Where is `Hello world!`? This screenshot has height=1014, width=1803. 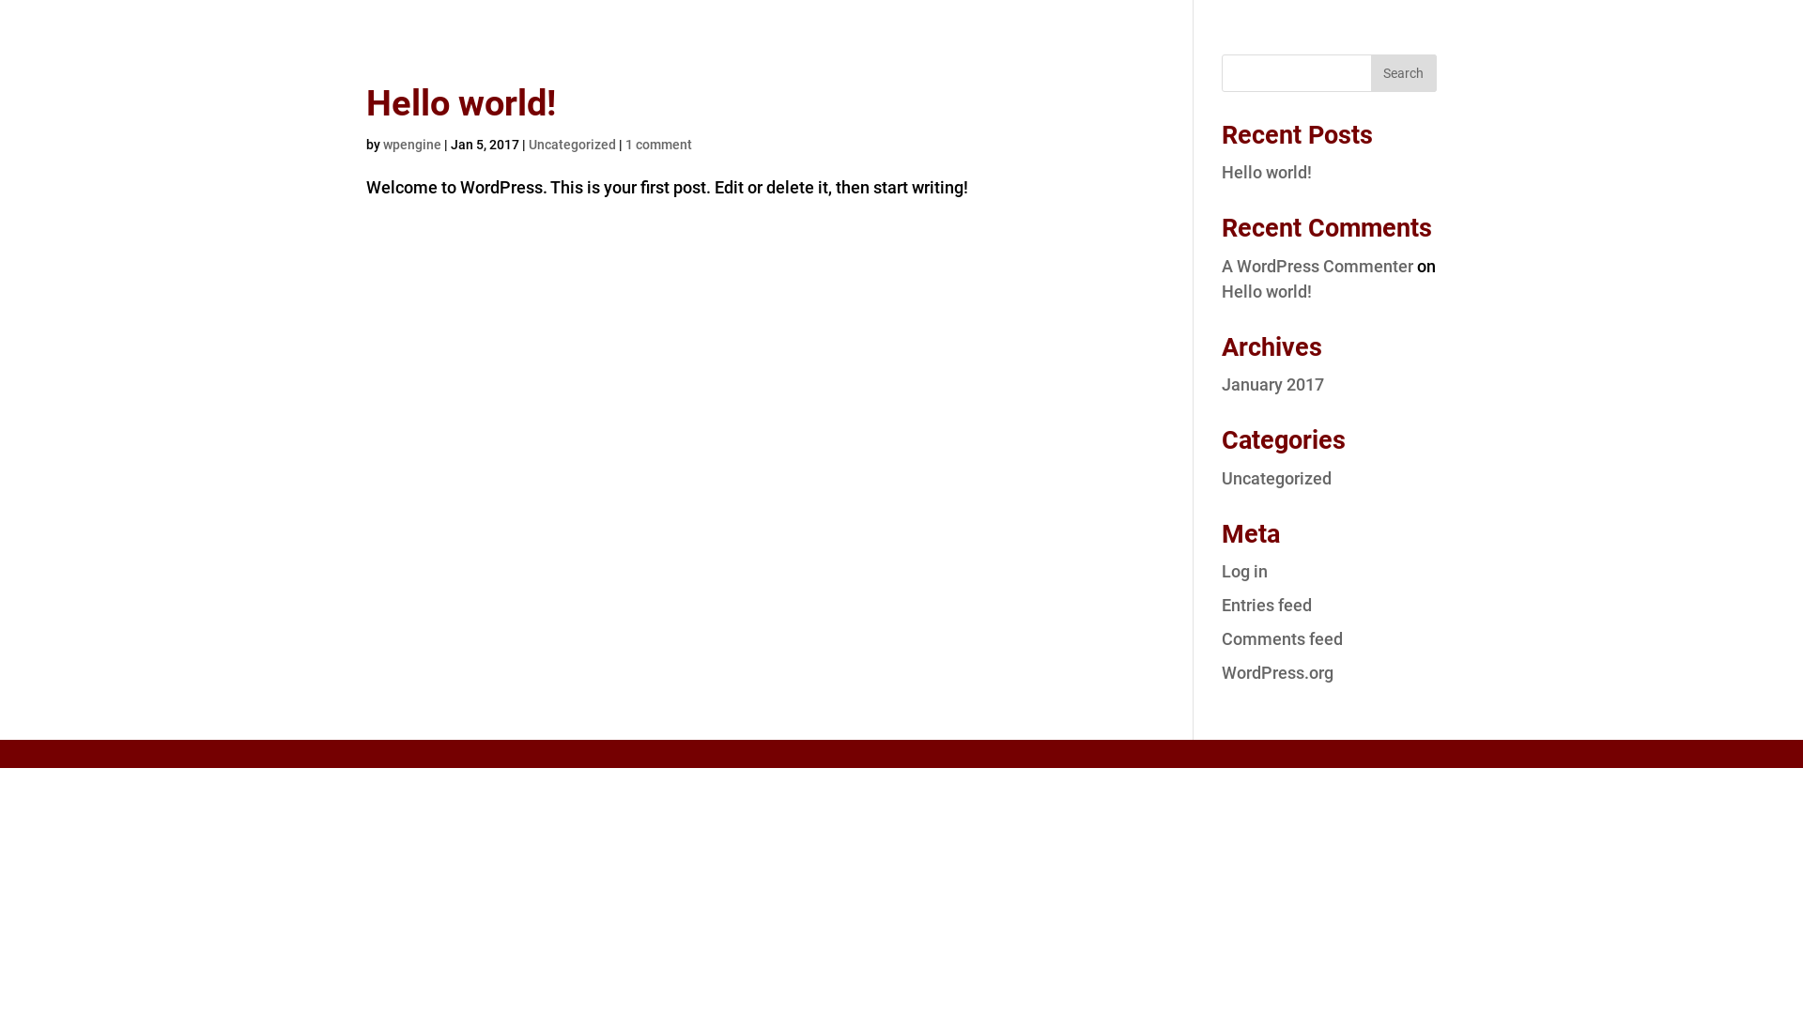
Hello world! is located at coordinates (1267, 173).